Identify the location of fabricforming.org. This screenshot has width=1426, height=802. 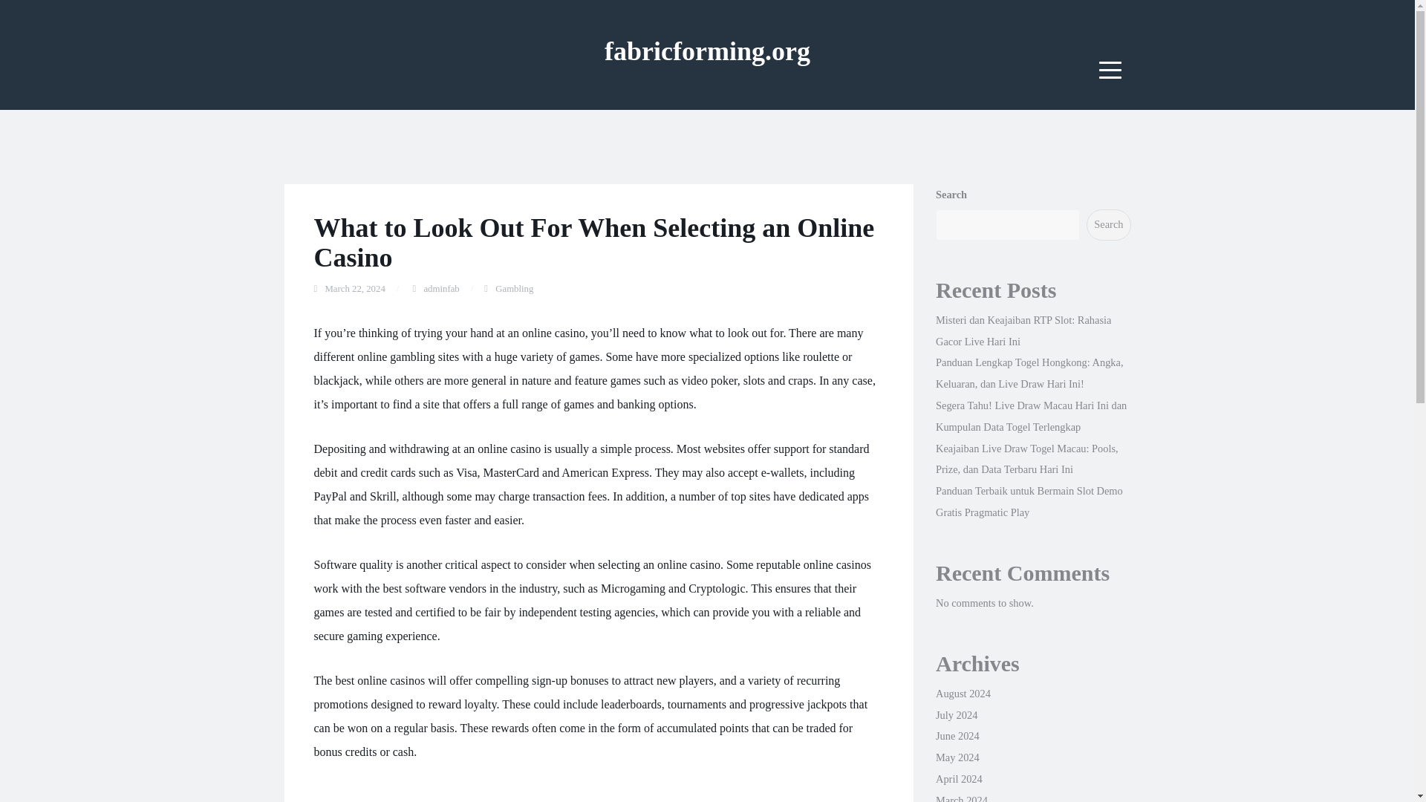
(707, 50).